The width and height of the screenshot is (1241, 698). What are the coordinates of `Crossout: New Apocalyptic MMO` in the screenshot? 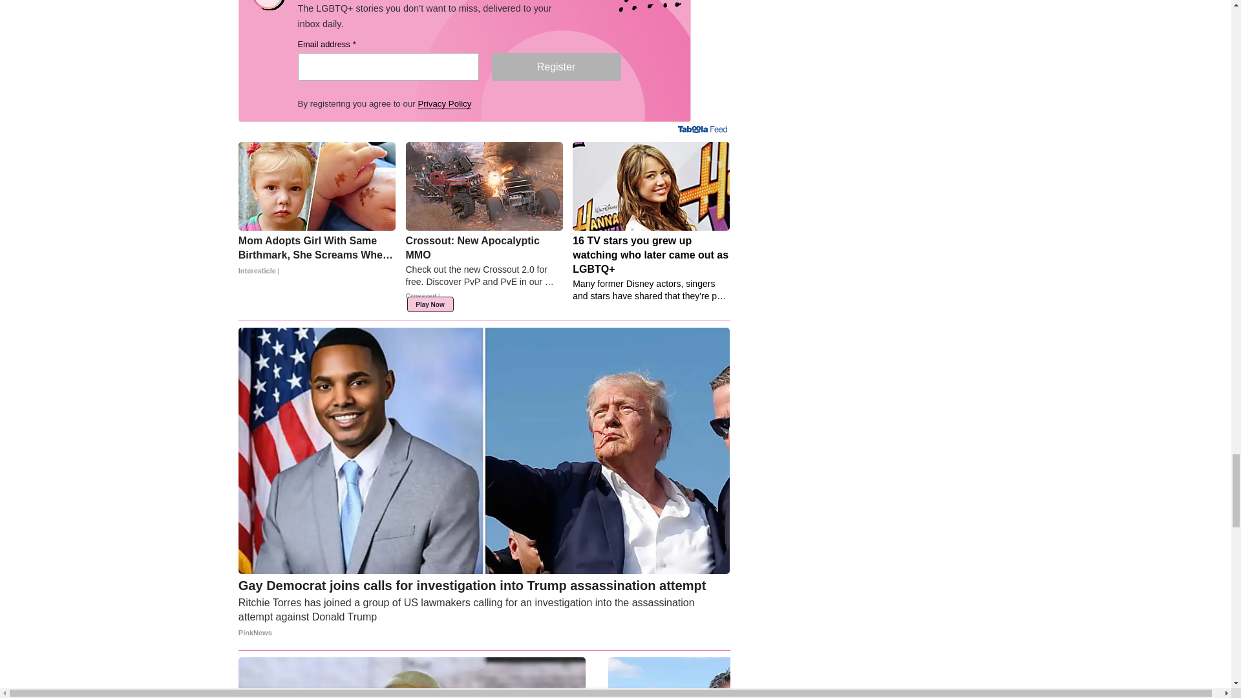 It's located at (484, 271).